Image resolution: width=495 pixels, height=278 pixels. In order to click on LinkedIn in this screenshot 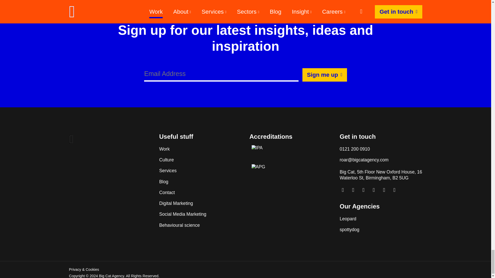, I will do `click(364, 190)`.